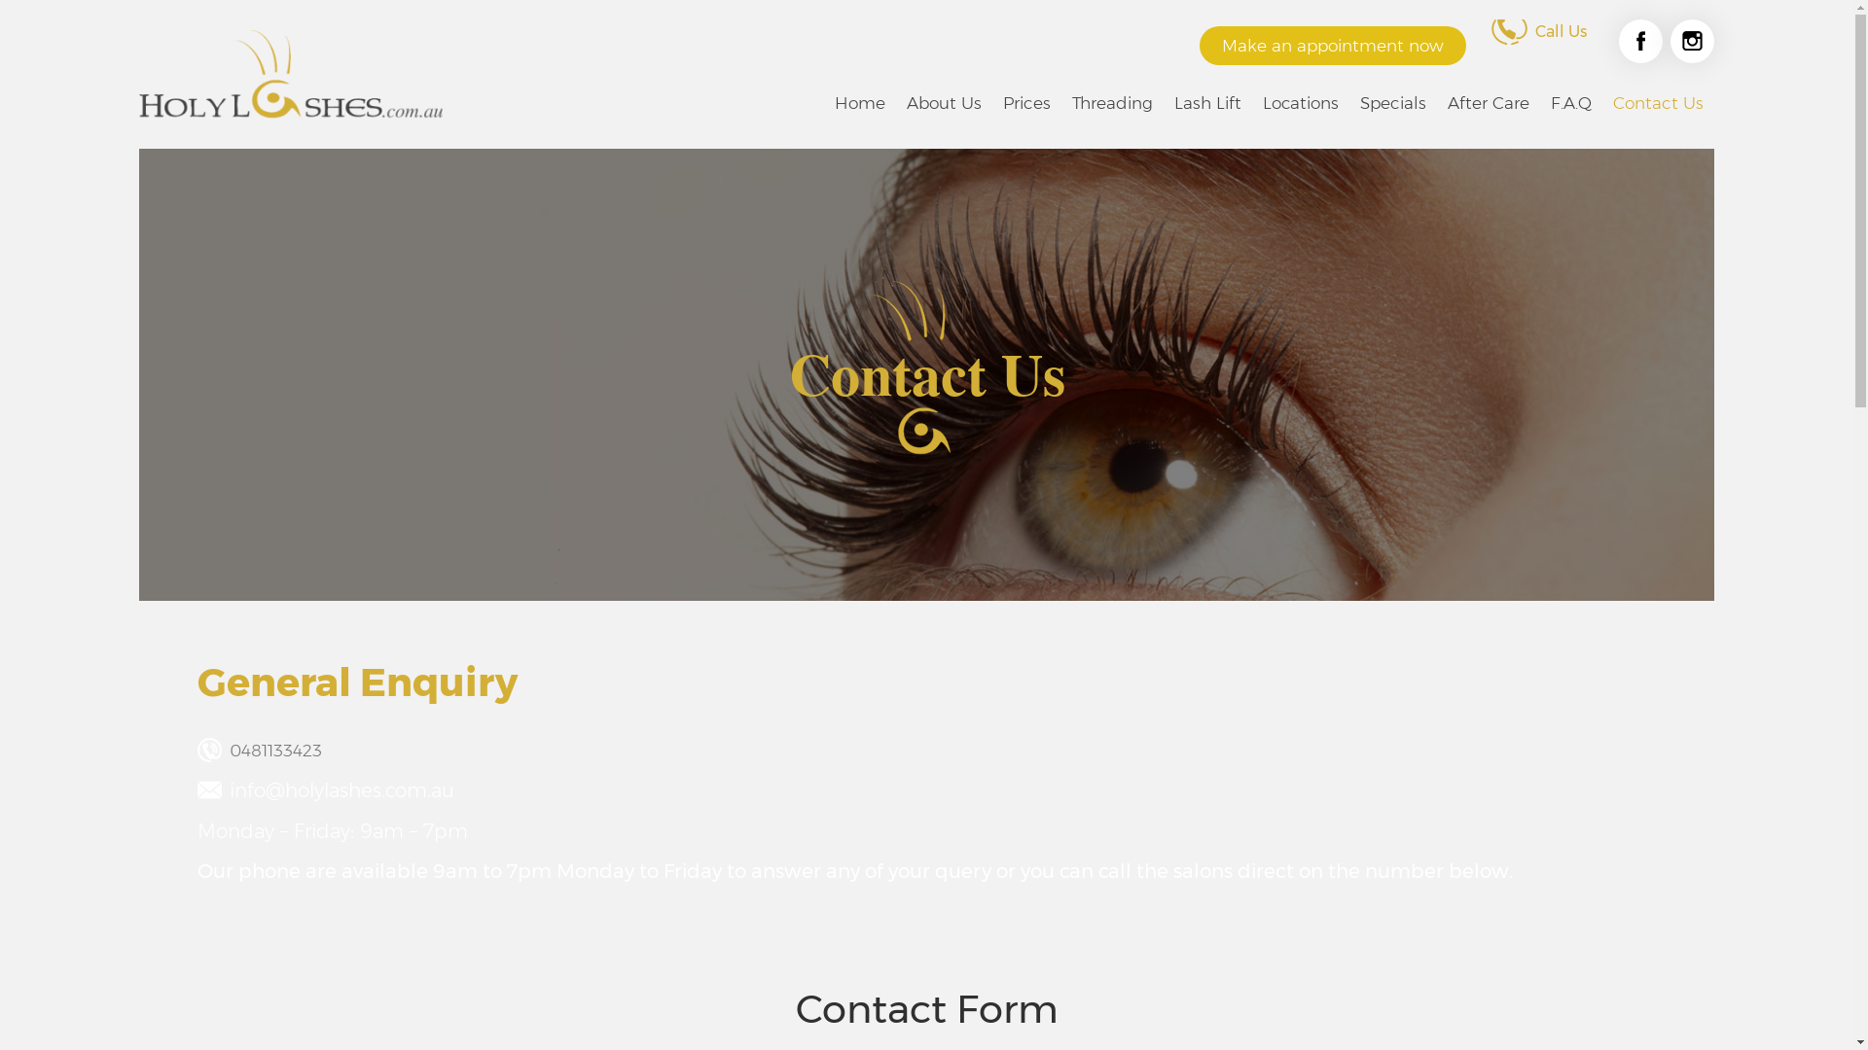 The image size is (1868, 1050). I want to click on HOLYLASHES | EYELASH EXTENSIONS MELBOURNE, so click(291, 75).